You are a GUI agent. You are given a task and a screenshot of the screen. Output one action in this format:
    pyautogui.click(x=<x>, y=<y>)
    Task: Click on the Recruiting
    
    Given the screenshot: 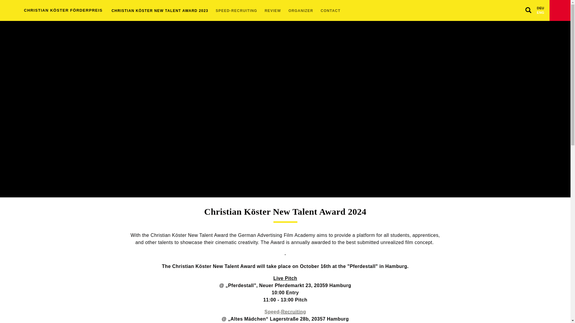 What is the action you would take?
    pyautogui.click(x=293, y=312)
    